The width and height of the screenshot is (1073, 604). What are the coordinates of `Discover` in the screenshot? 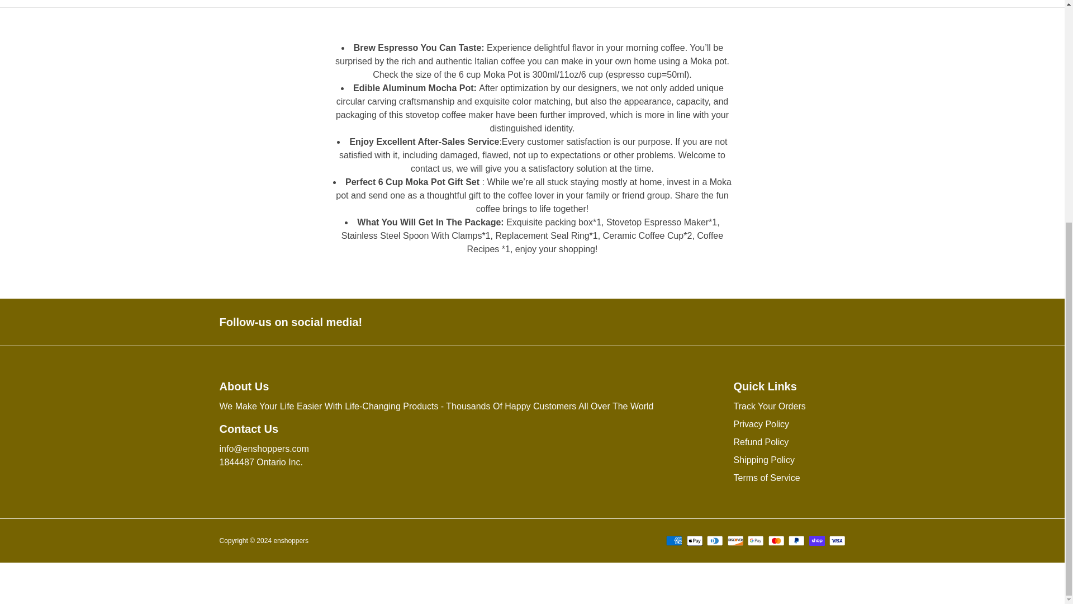 It's located at (735, 540).